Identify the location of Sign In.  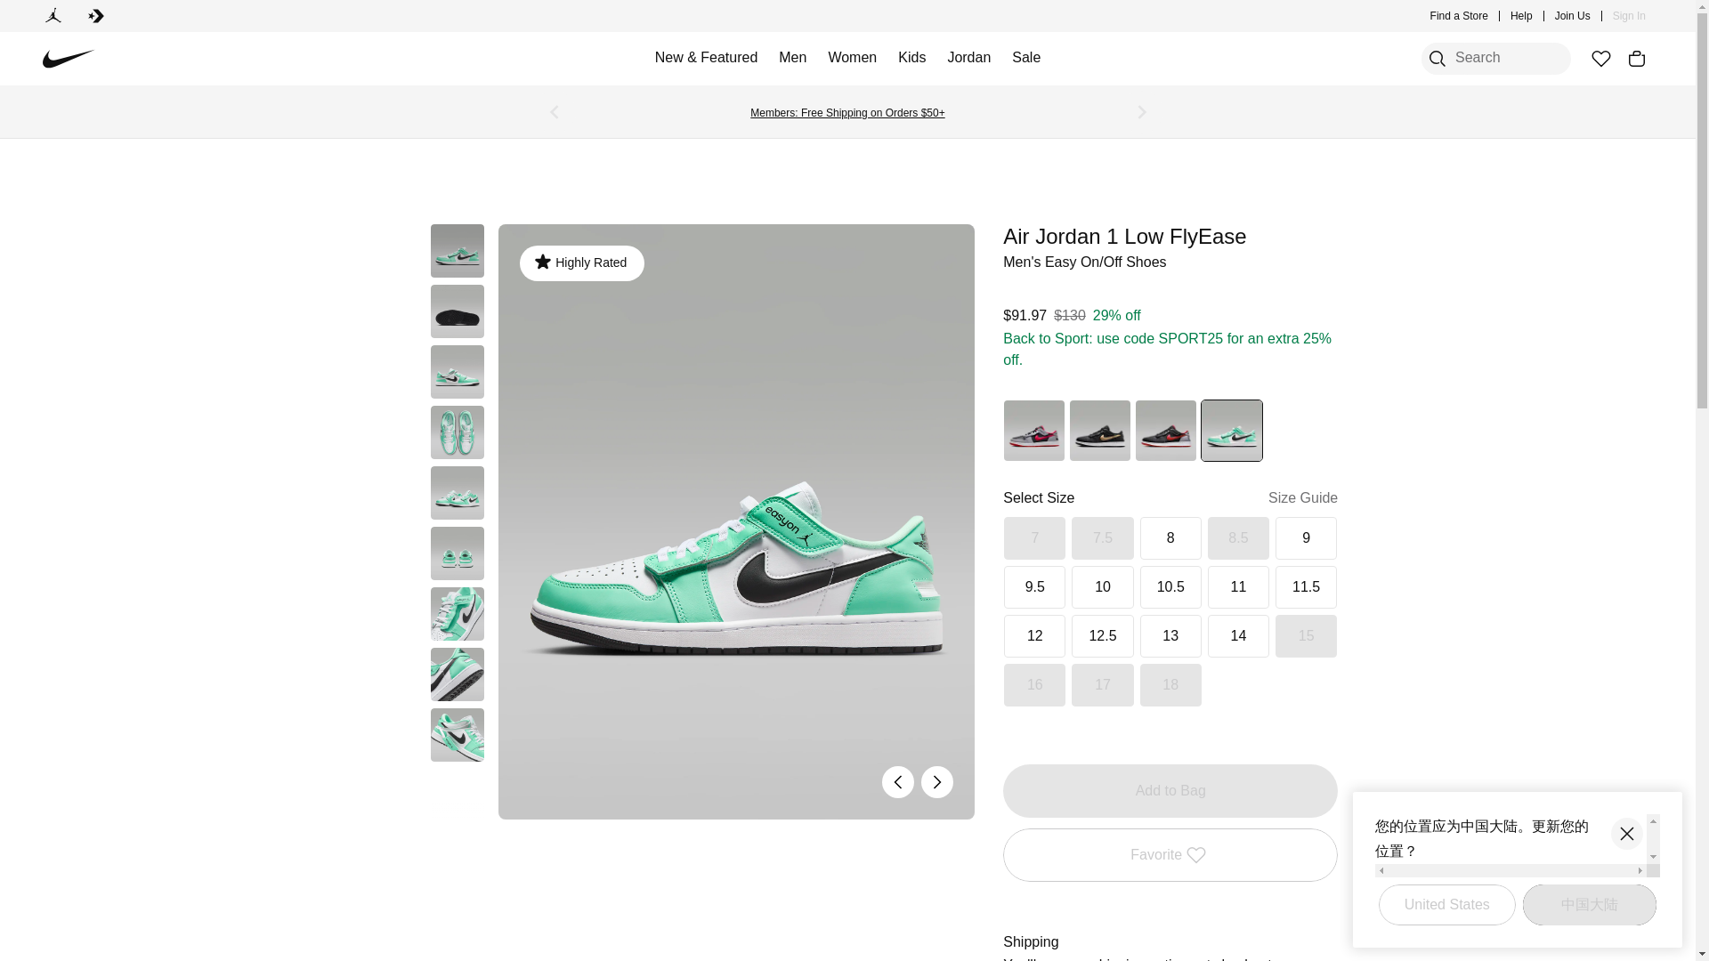
(1629, 16).